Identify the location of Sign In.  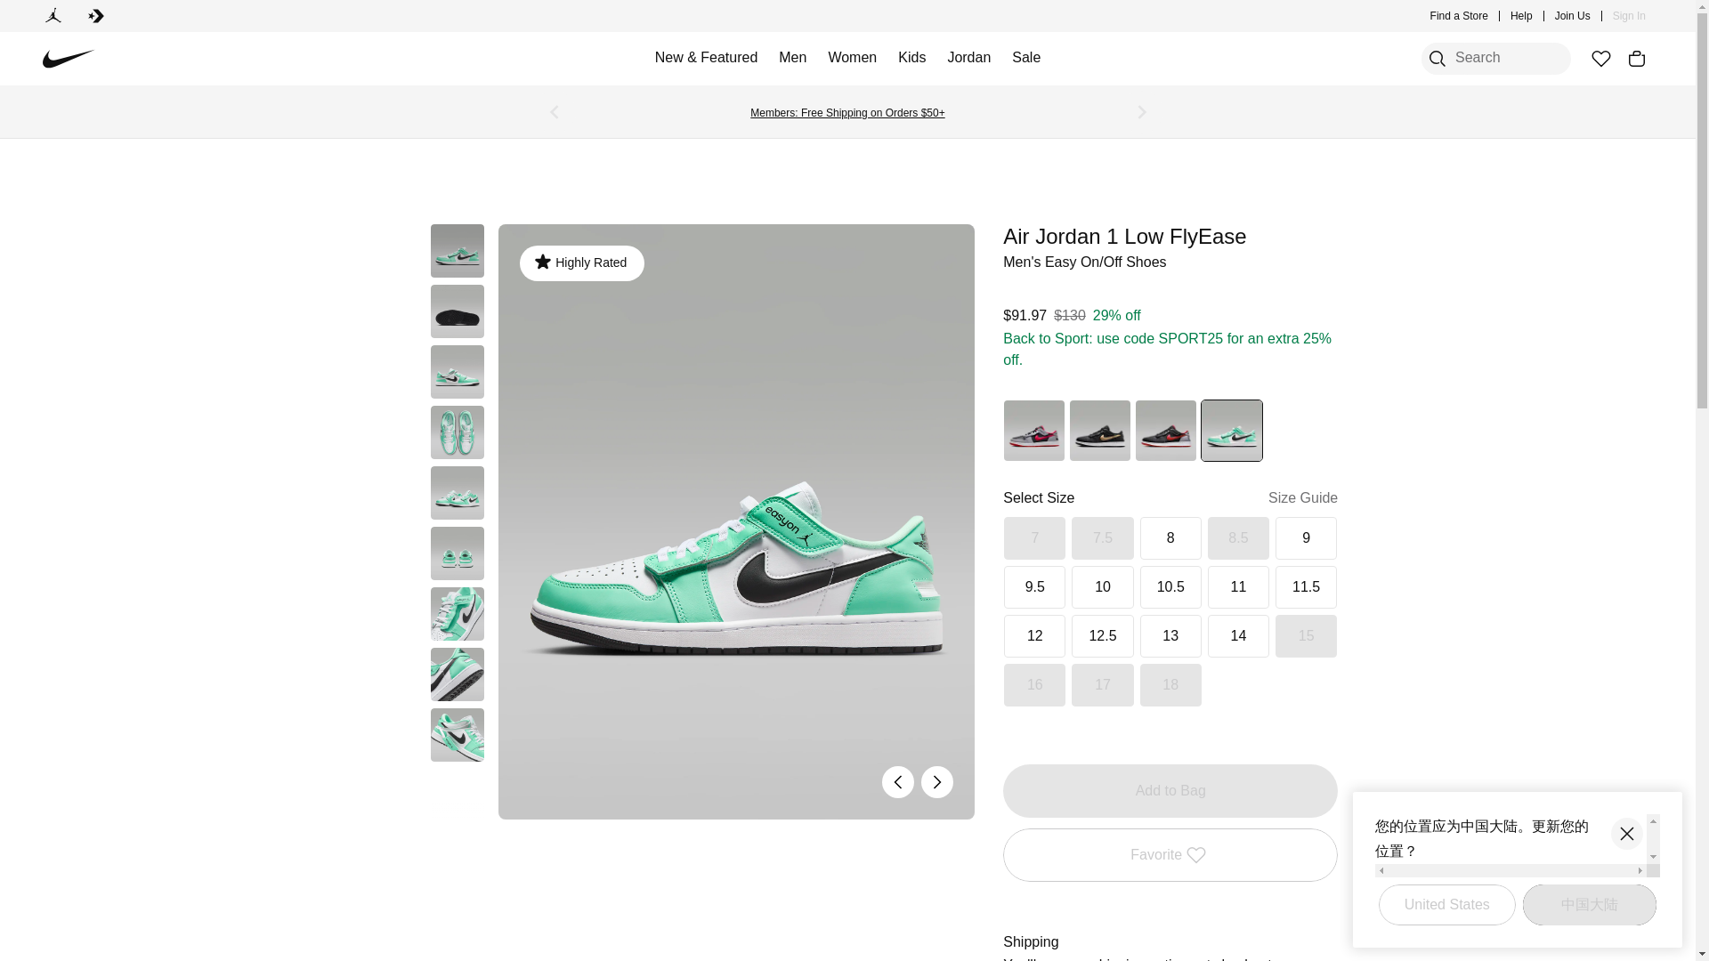
(1629, 16).